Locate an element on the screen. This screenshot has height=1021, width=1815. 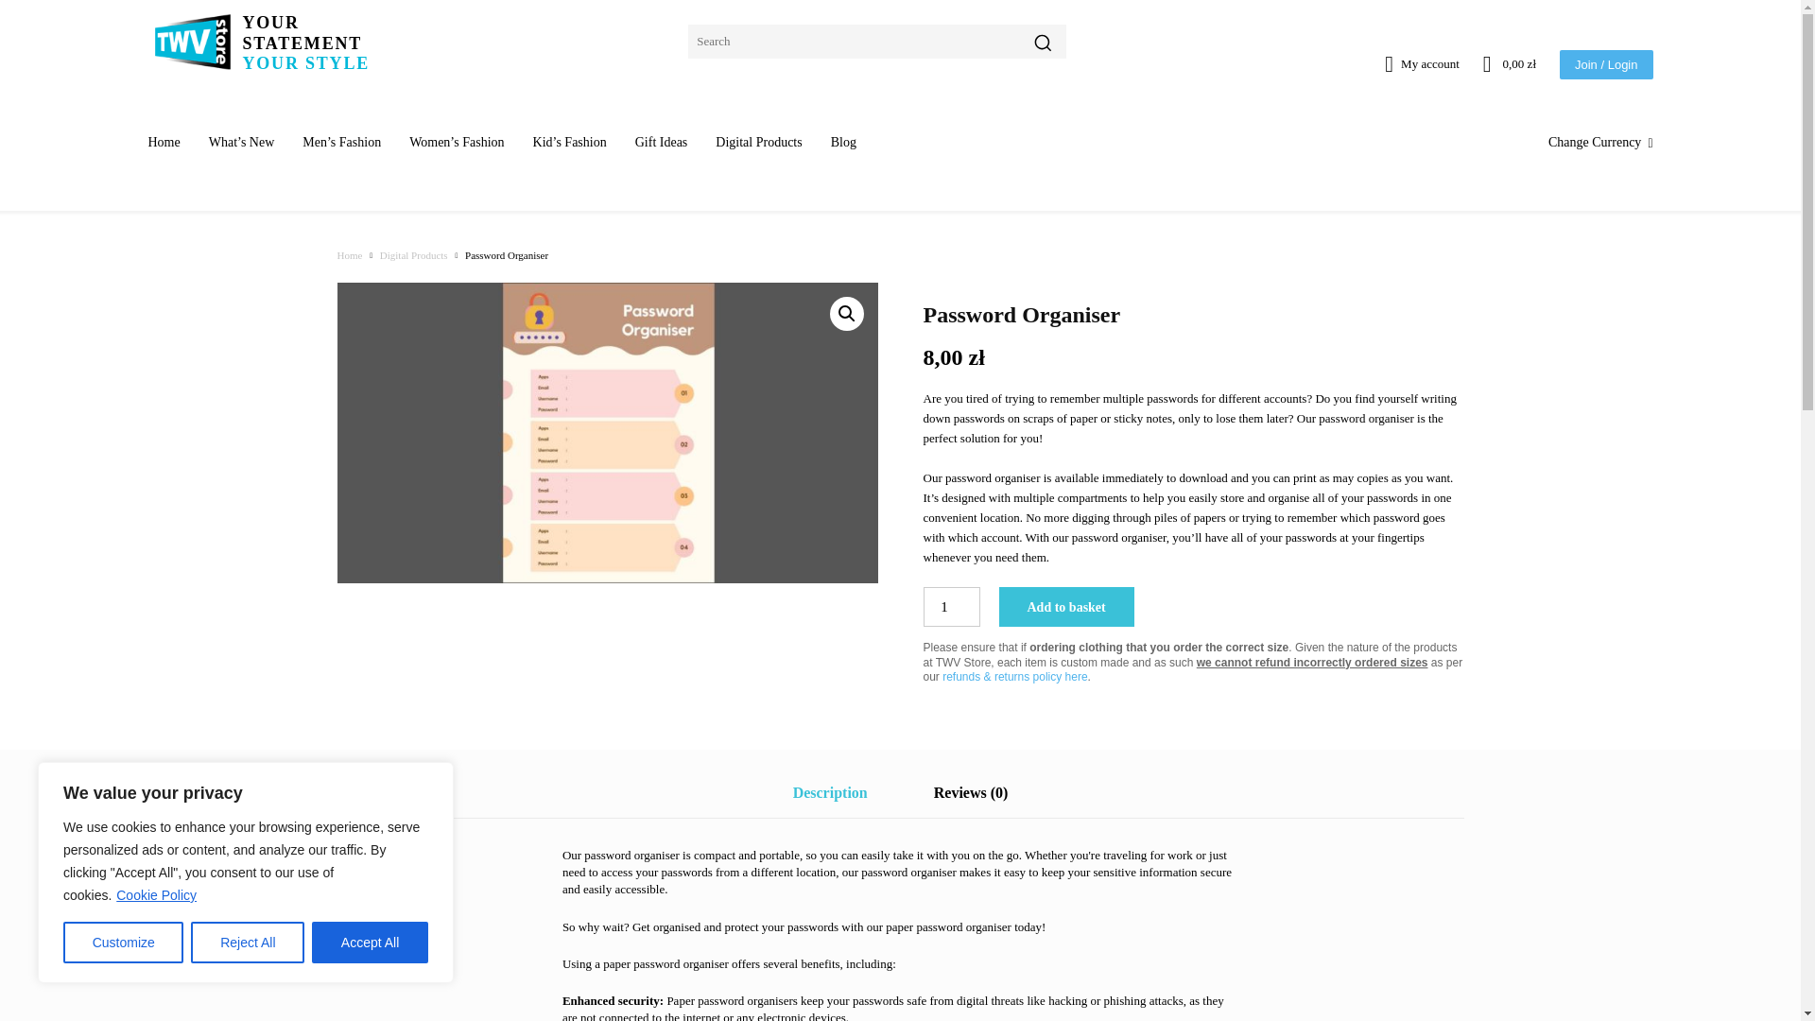
1 is located at coordinates (951, 607).